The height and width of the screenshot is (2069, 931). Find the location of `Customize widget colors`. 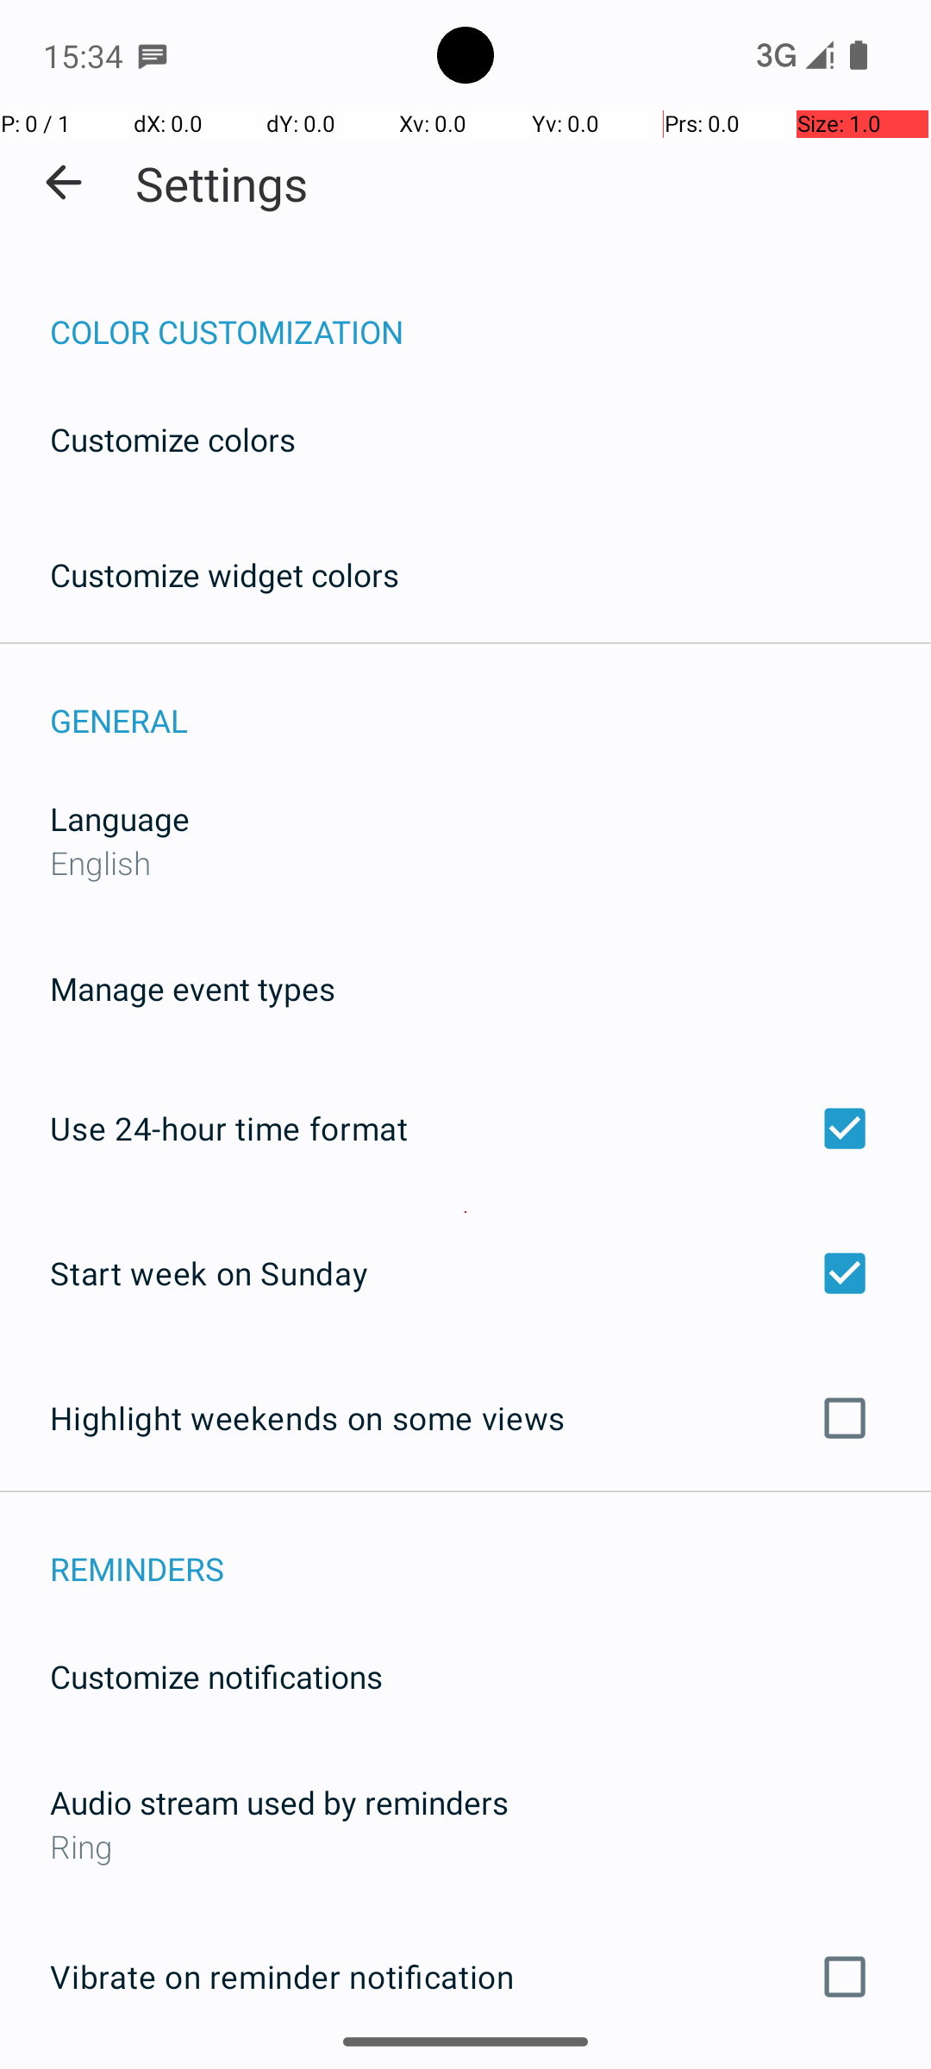

Customize widget colors is located at coordinates (225, 574).